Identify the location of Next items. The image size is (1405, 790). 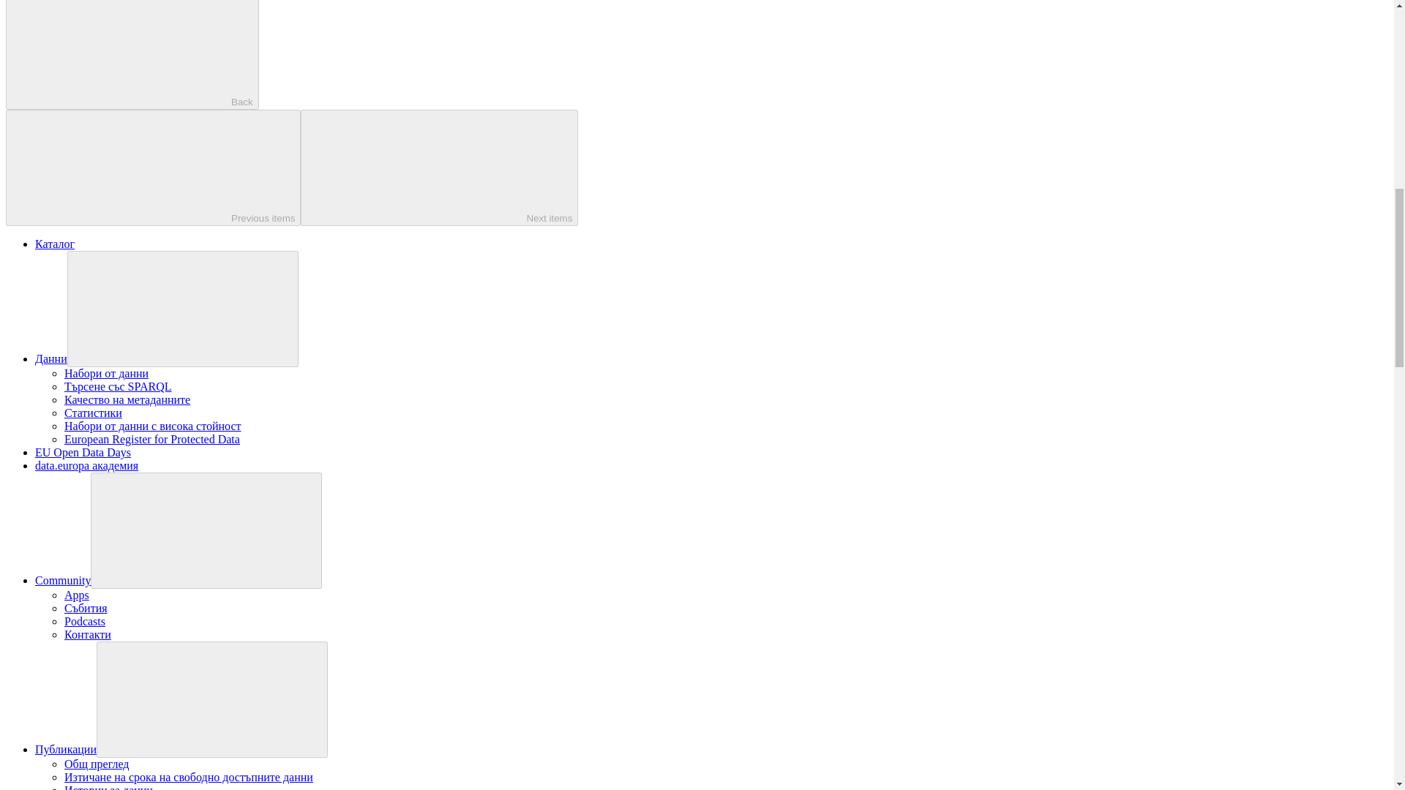
(439, 168).